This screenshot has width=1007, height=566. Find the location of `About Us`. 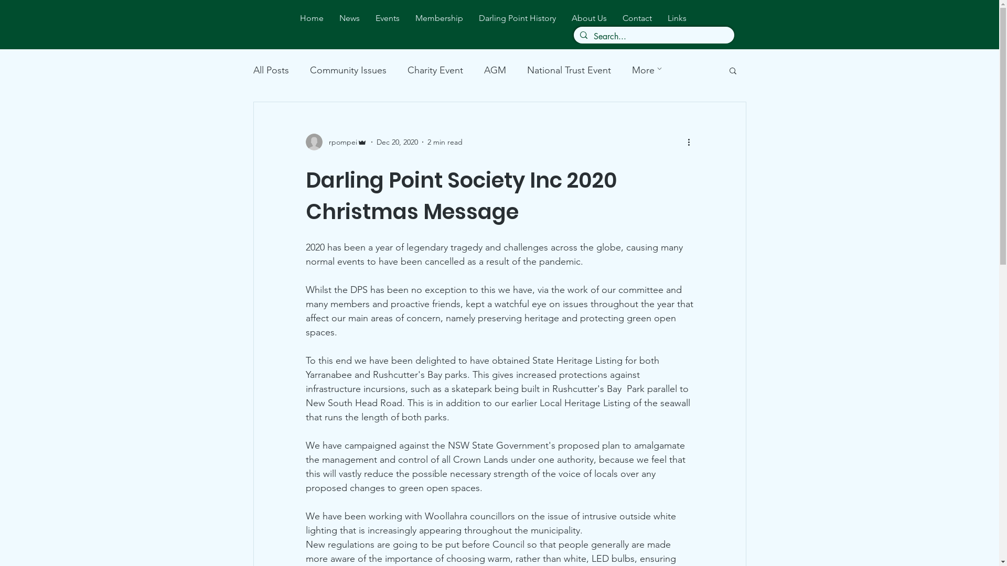

About Us is located at coordinates (590, 18).